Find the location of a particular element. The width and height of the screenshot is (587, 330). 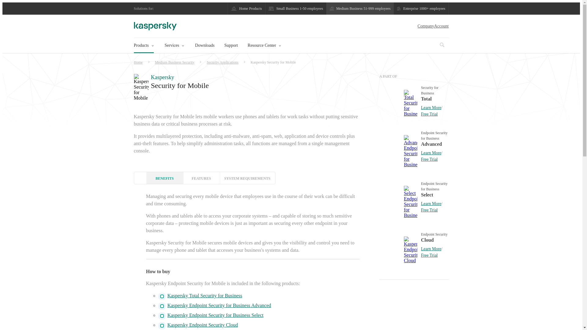

BENEFITS is located at coordinates (164, 178).